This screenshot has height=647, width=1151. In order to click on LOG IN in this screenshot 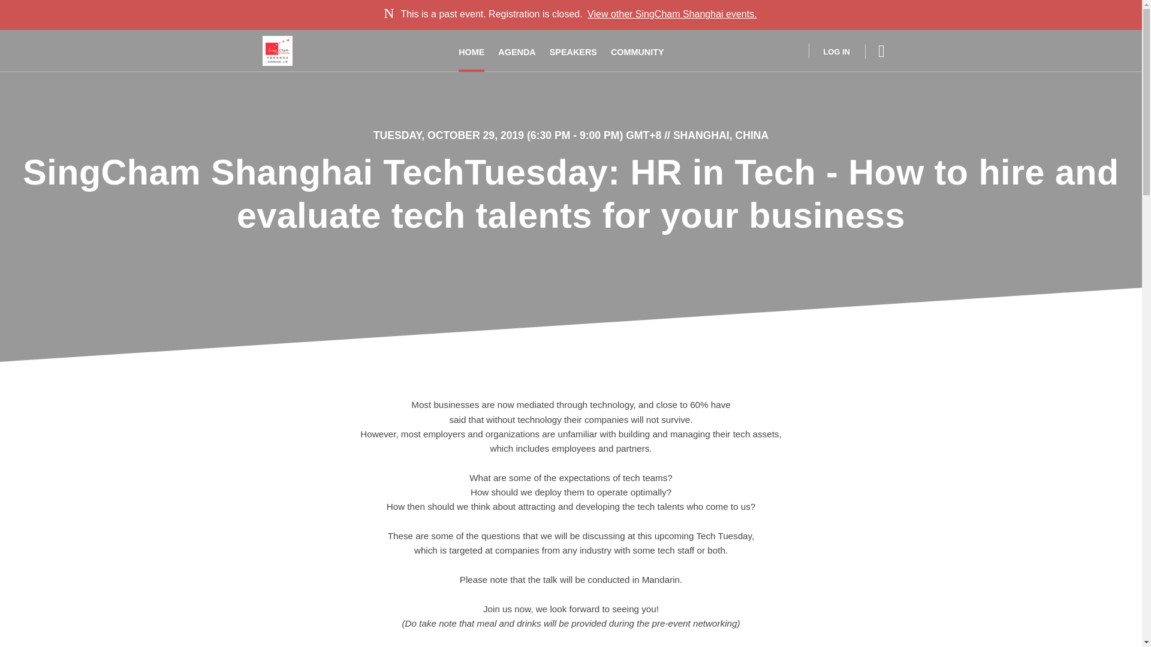, I will do `click(828, 50)`.